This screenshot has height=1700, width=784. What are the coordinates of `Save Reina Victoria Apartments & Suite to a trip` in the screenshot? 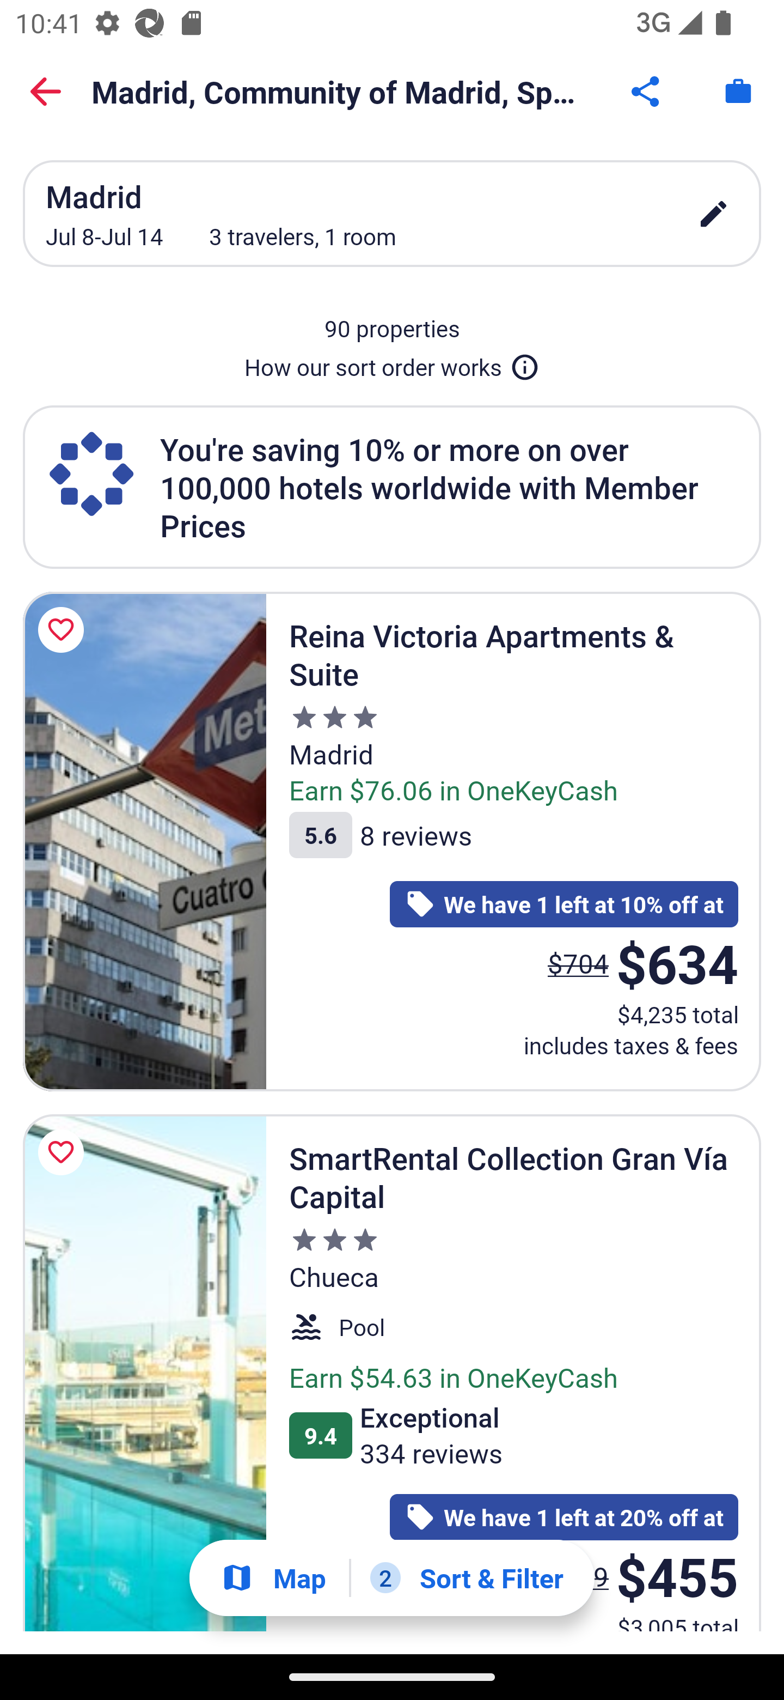 It's located at (64, 630).